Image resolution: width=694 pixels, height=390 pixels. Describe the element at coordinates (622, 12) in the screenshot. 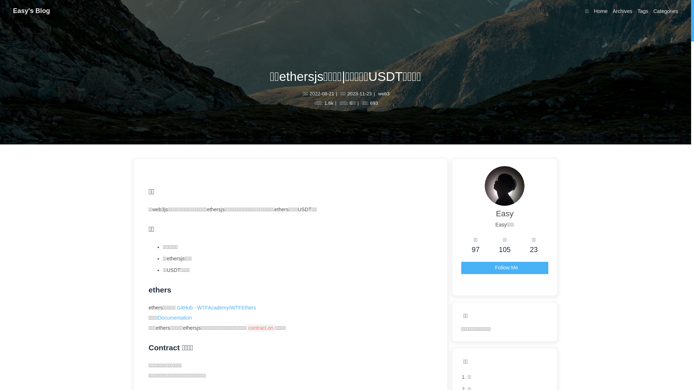

I see `Archives` at that location.